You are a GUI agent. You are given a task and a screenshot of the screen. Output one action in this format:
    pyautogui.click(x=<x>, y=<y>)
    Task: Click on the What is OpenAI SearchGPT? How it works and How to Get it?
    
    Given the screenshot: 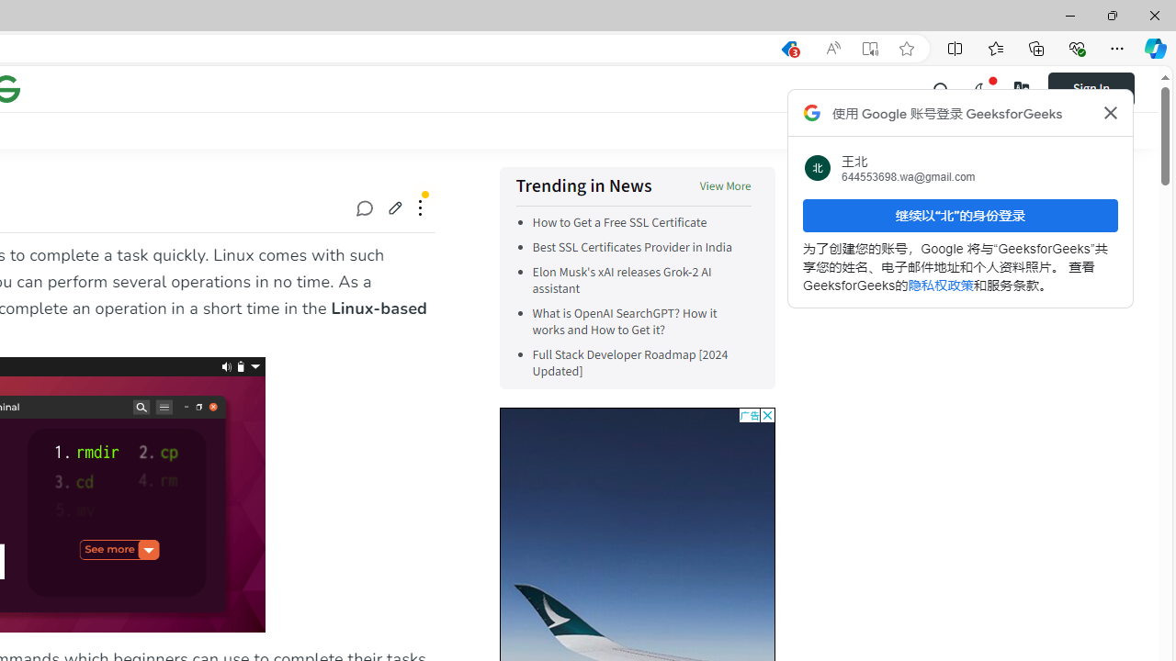 What is the action you would take?
    pyautogui.click(x=624, y=321)
    